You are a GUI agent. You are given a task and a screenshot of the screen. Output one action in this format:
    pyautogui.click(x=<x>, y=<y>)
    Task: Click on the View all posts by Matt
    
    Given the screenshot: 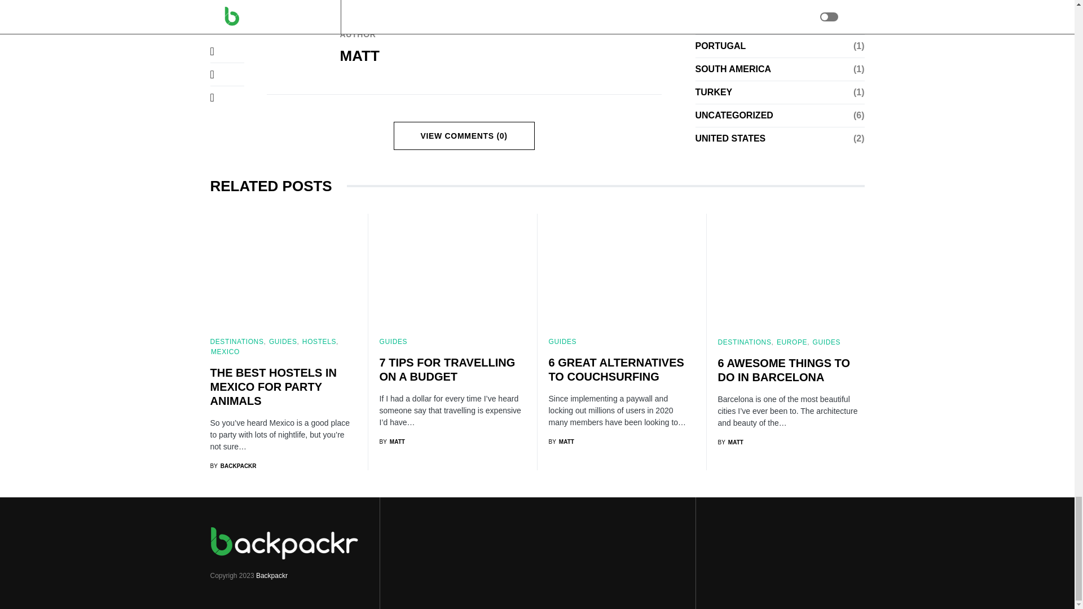 What is the action you would take?
    pyautogui.click(x=391, y=442)
    